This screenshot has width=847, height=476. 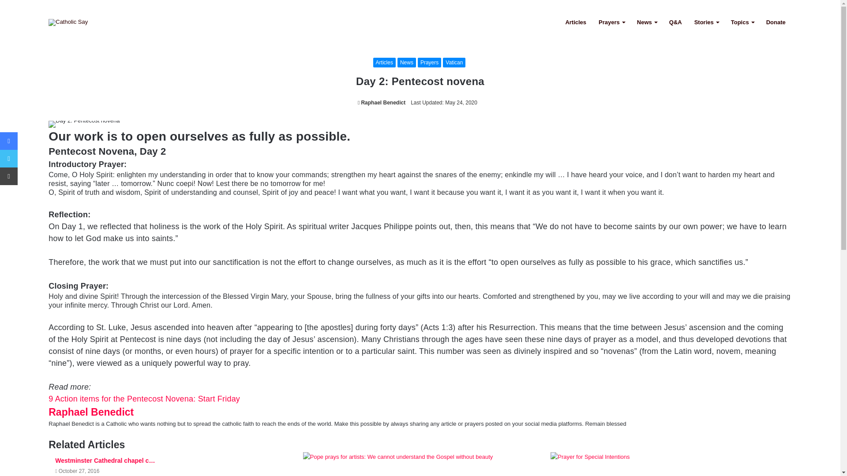 I want to click on Prayers, so click(x=429, y=63).